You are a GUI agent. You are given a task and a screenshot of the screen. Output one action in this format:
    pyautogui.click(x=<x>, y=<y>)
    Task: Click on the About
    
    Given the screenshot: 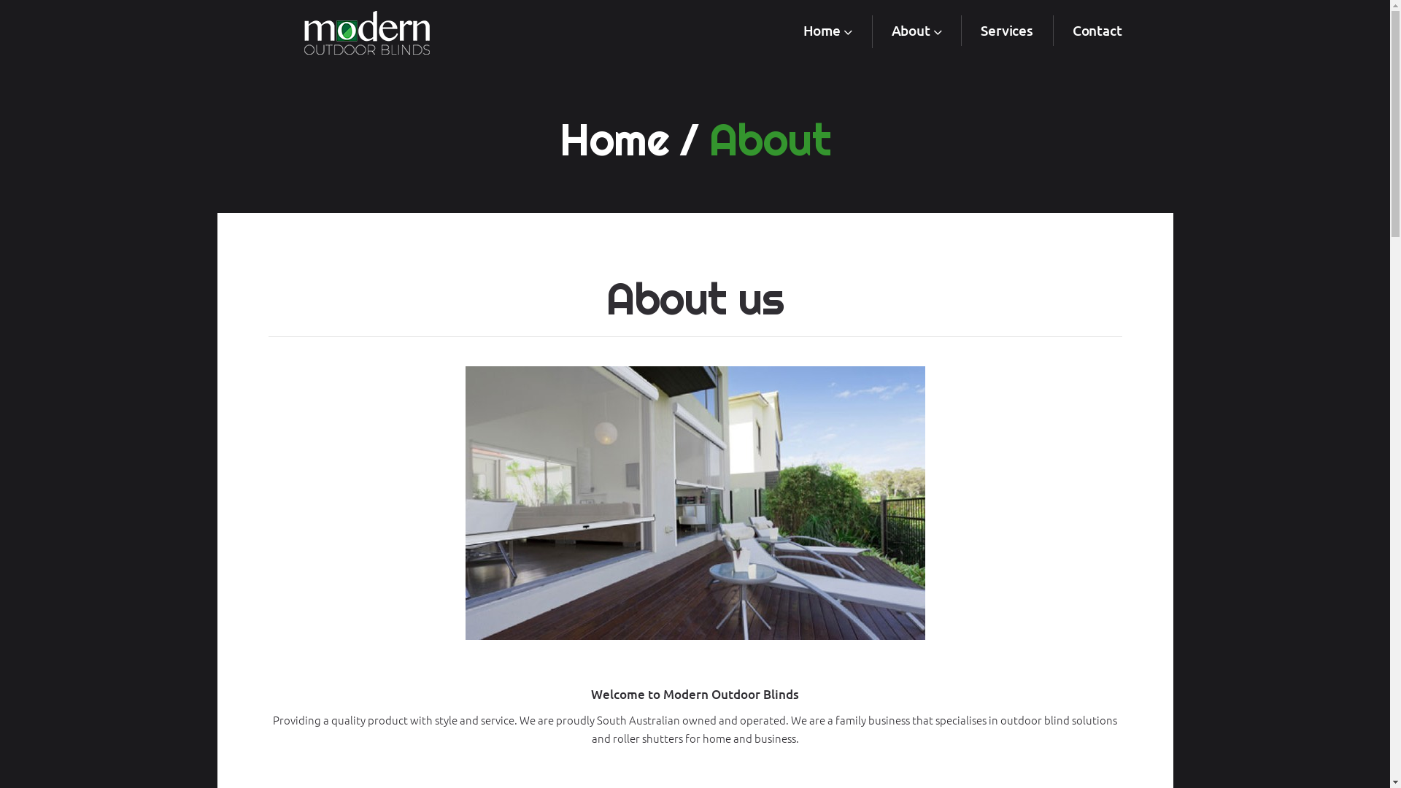 What is the action you would take?
    pyautogui.click(x=916, y=31)
    